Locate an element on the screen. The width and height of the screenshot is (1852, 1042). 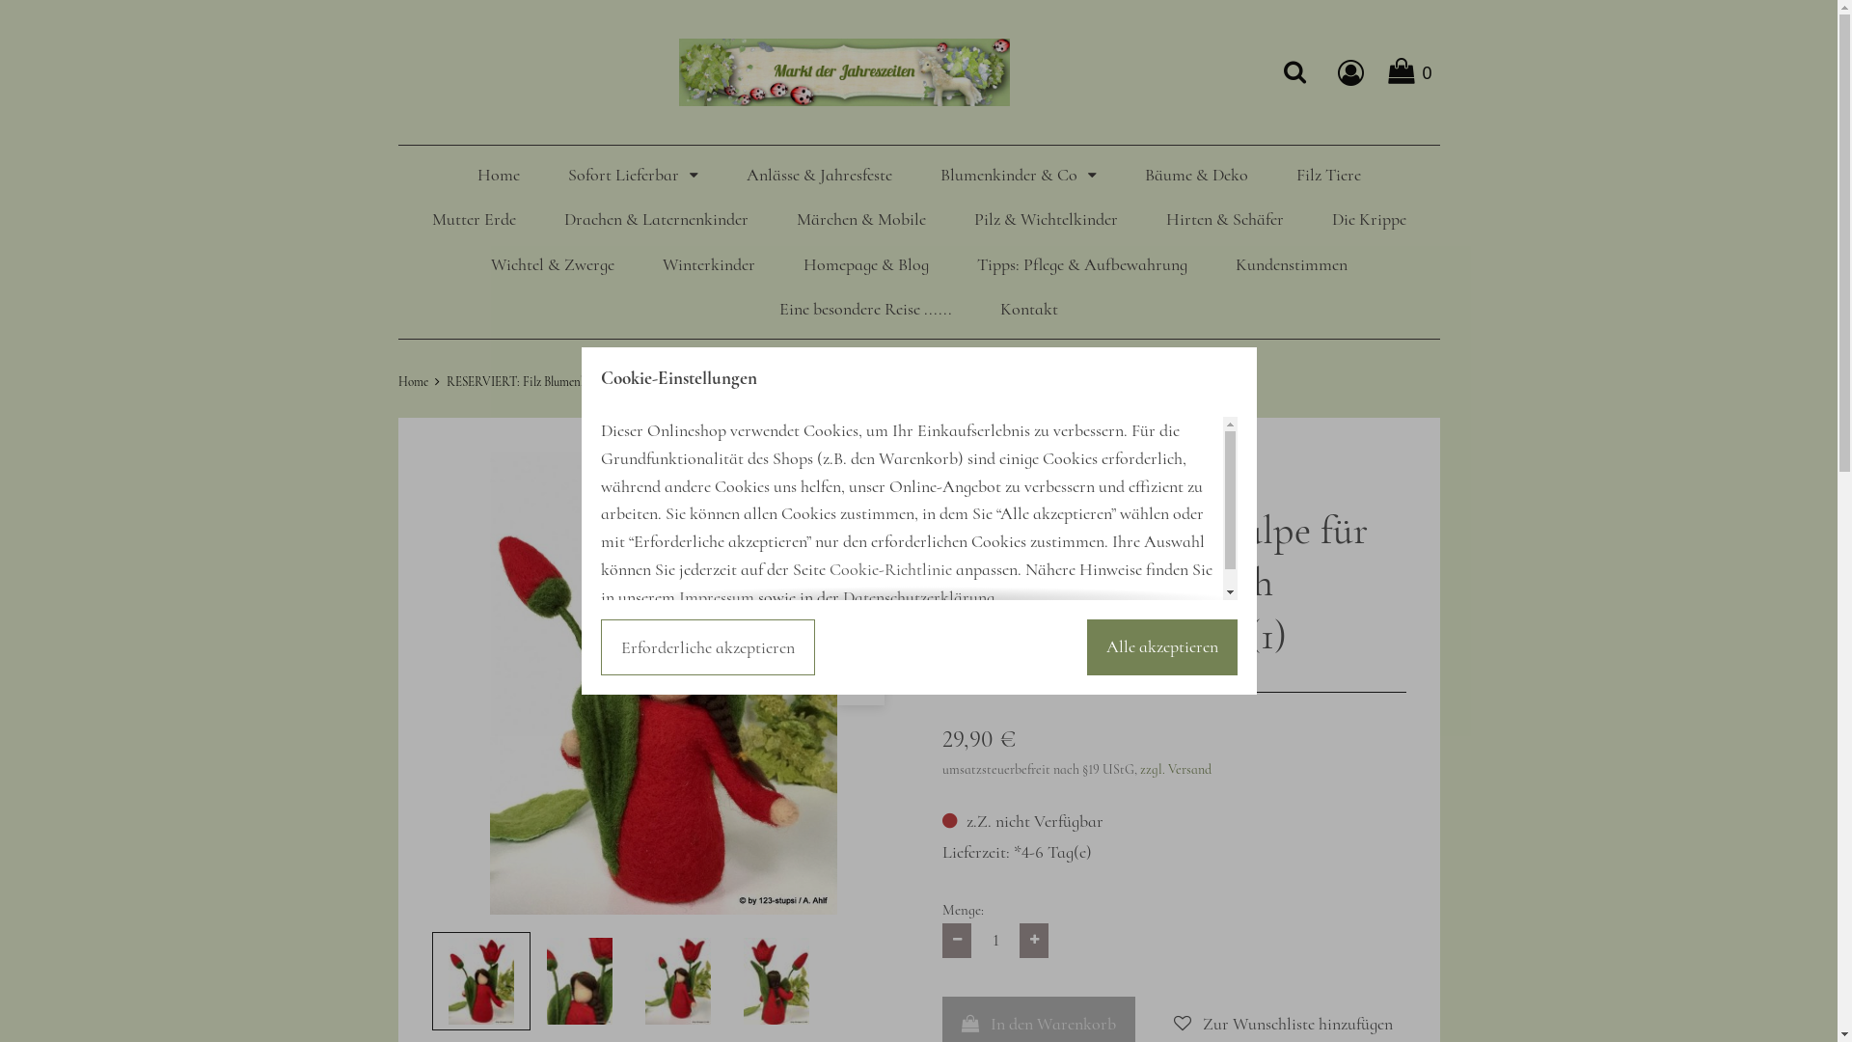
Blumenkinder & Co is located at coordinates (1018, 175).